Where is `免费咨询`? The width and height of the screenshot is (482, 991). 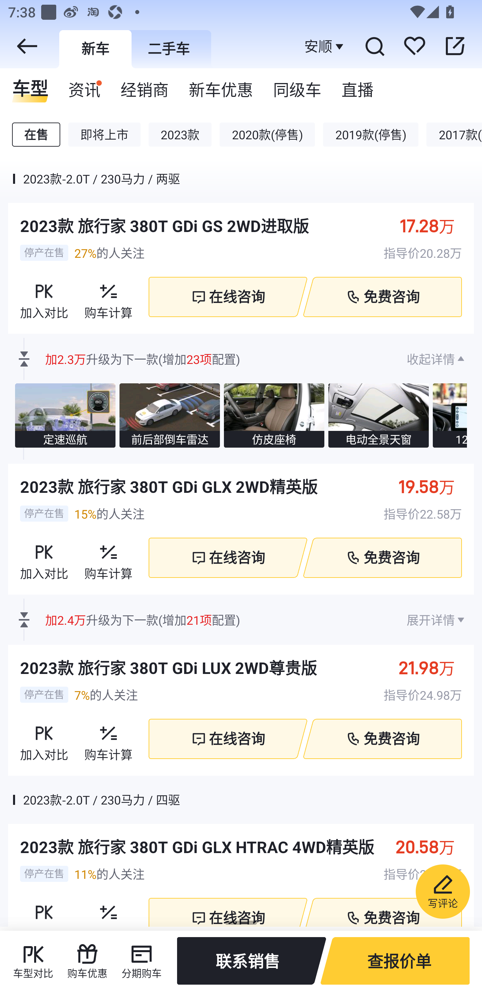 免费咨询 is located at coordinates (382, 912).